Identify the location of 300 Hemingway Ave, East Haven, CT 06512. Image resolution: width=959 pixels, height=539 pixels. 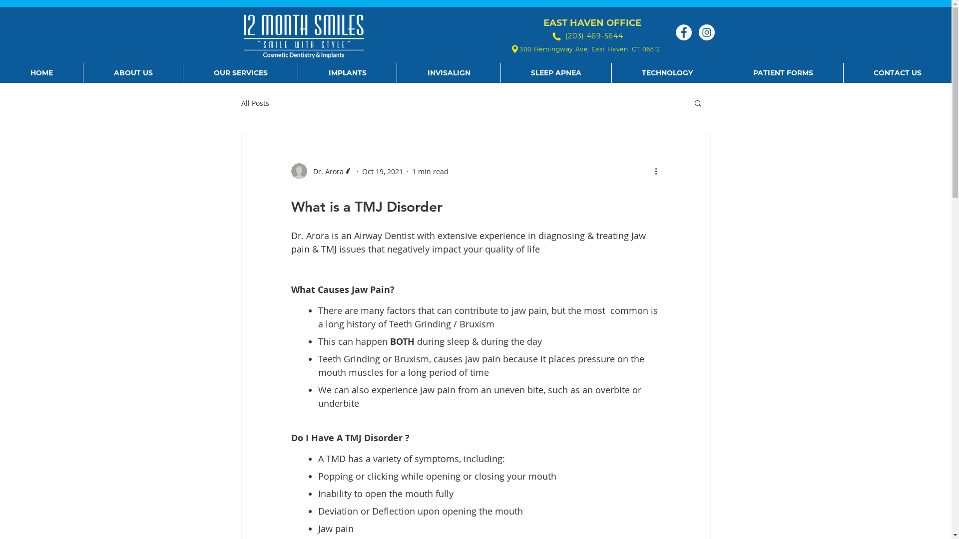
(589, 49).